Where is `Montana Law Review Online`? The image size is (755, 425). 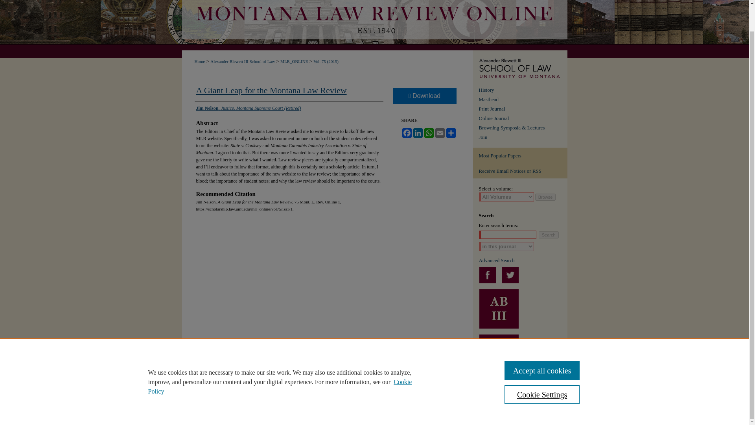
Montana Law Review Online is located at coordinates (523, 109).